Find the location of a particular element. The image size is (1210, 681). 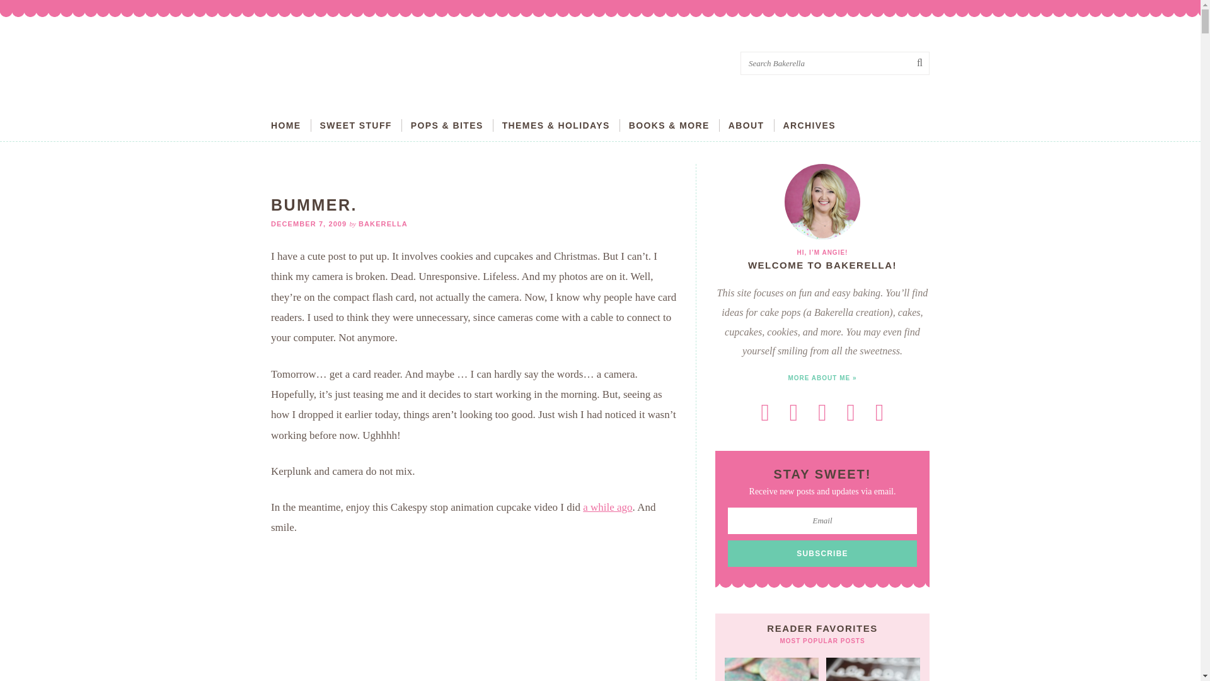

RSS is located at coordinates (765, 412).